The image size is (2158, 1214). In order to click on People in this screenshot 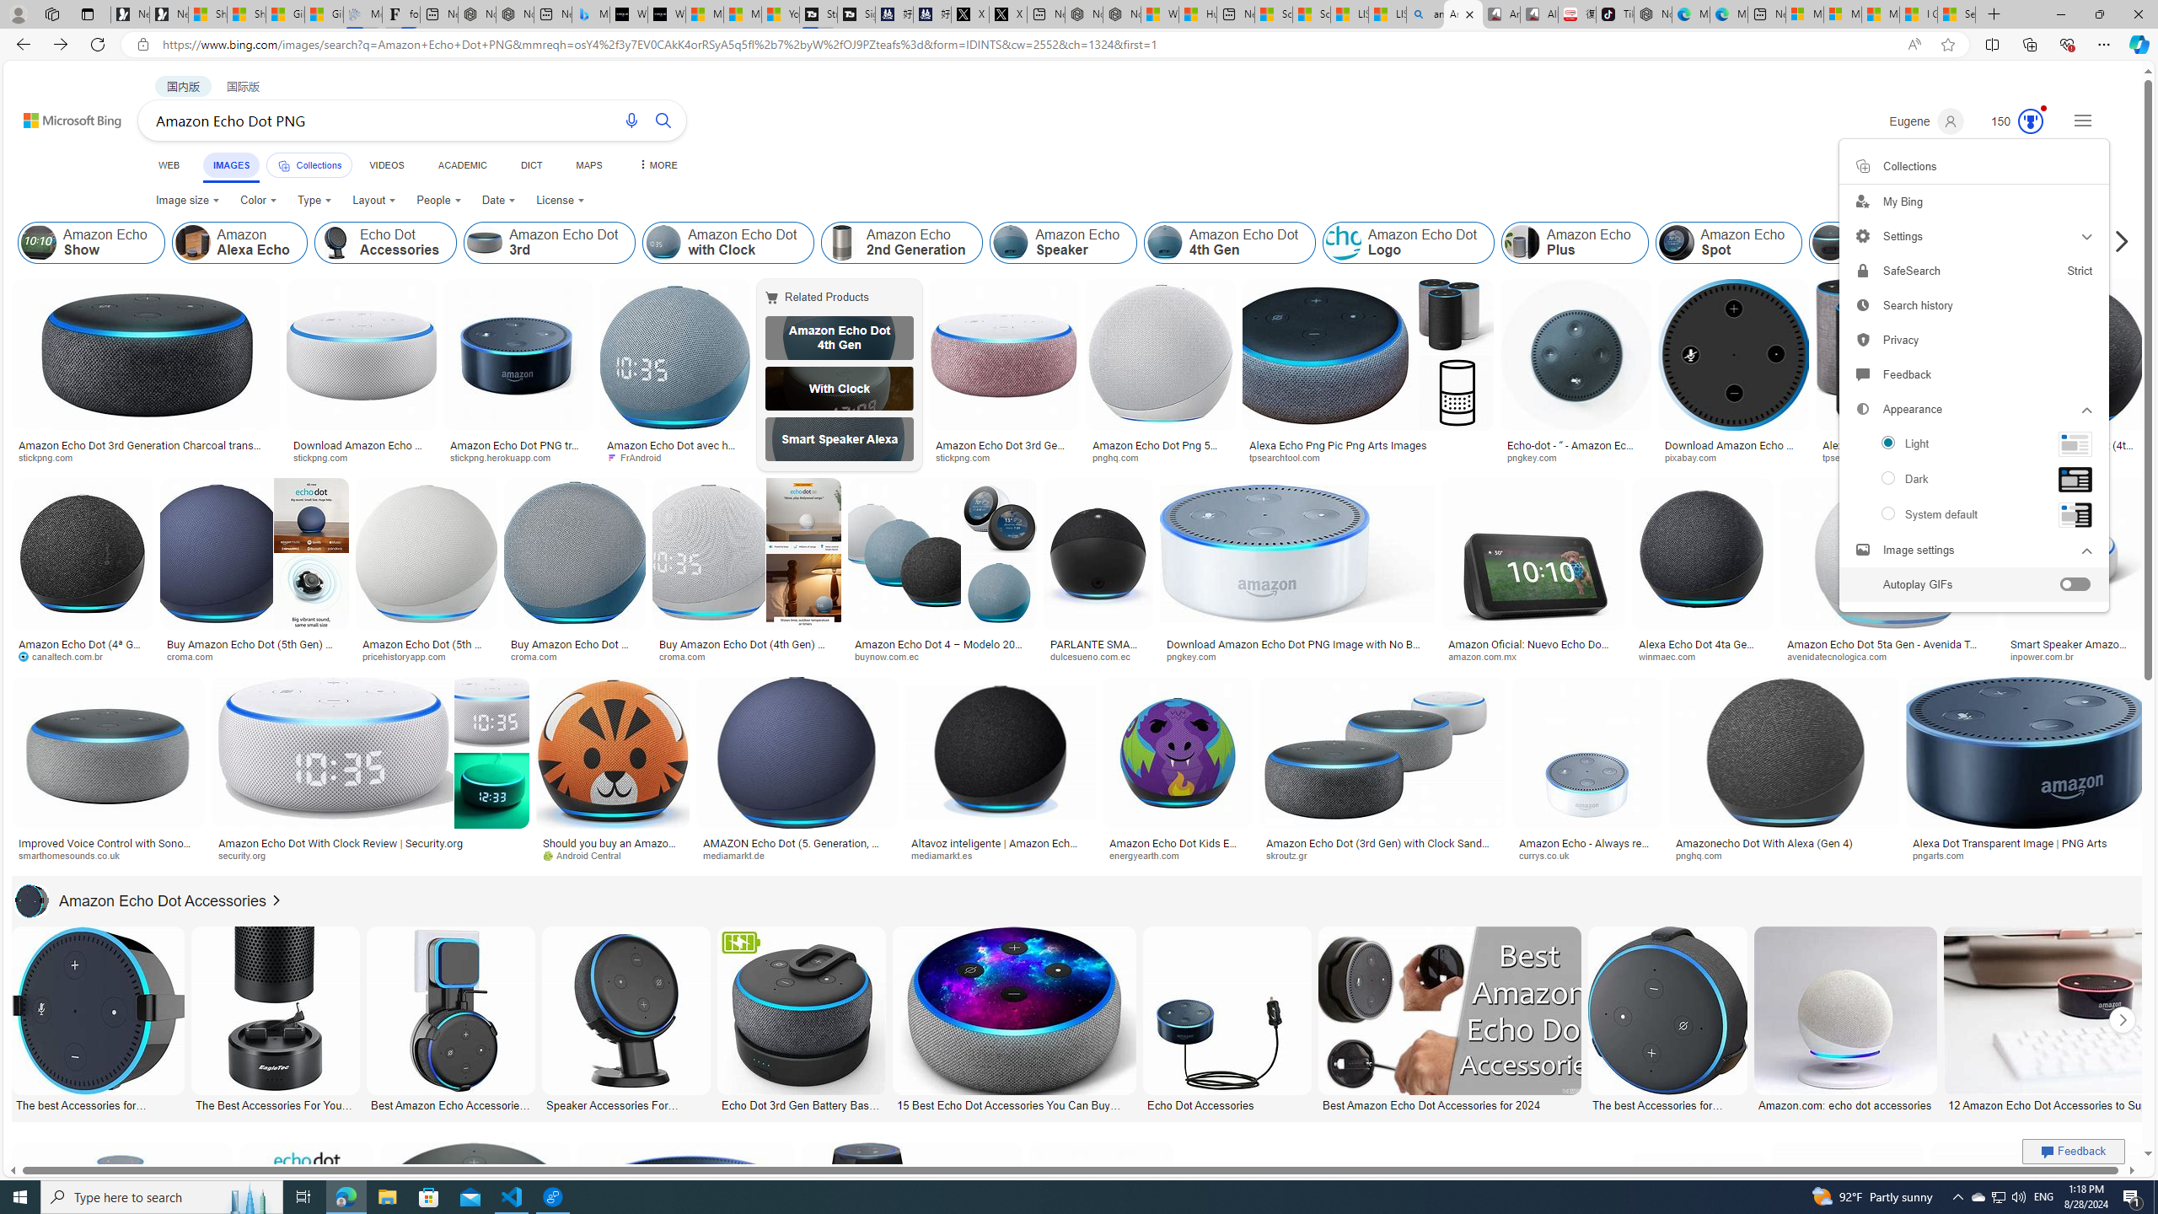, I will do `click(438, 201)`.